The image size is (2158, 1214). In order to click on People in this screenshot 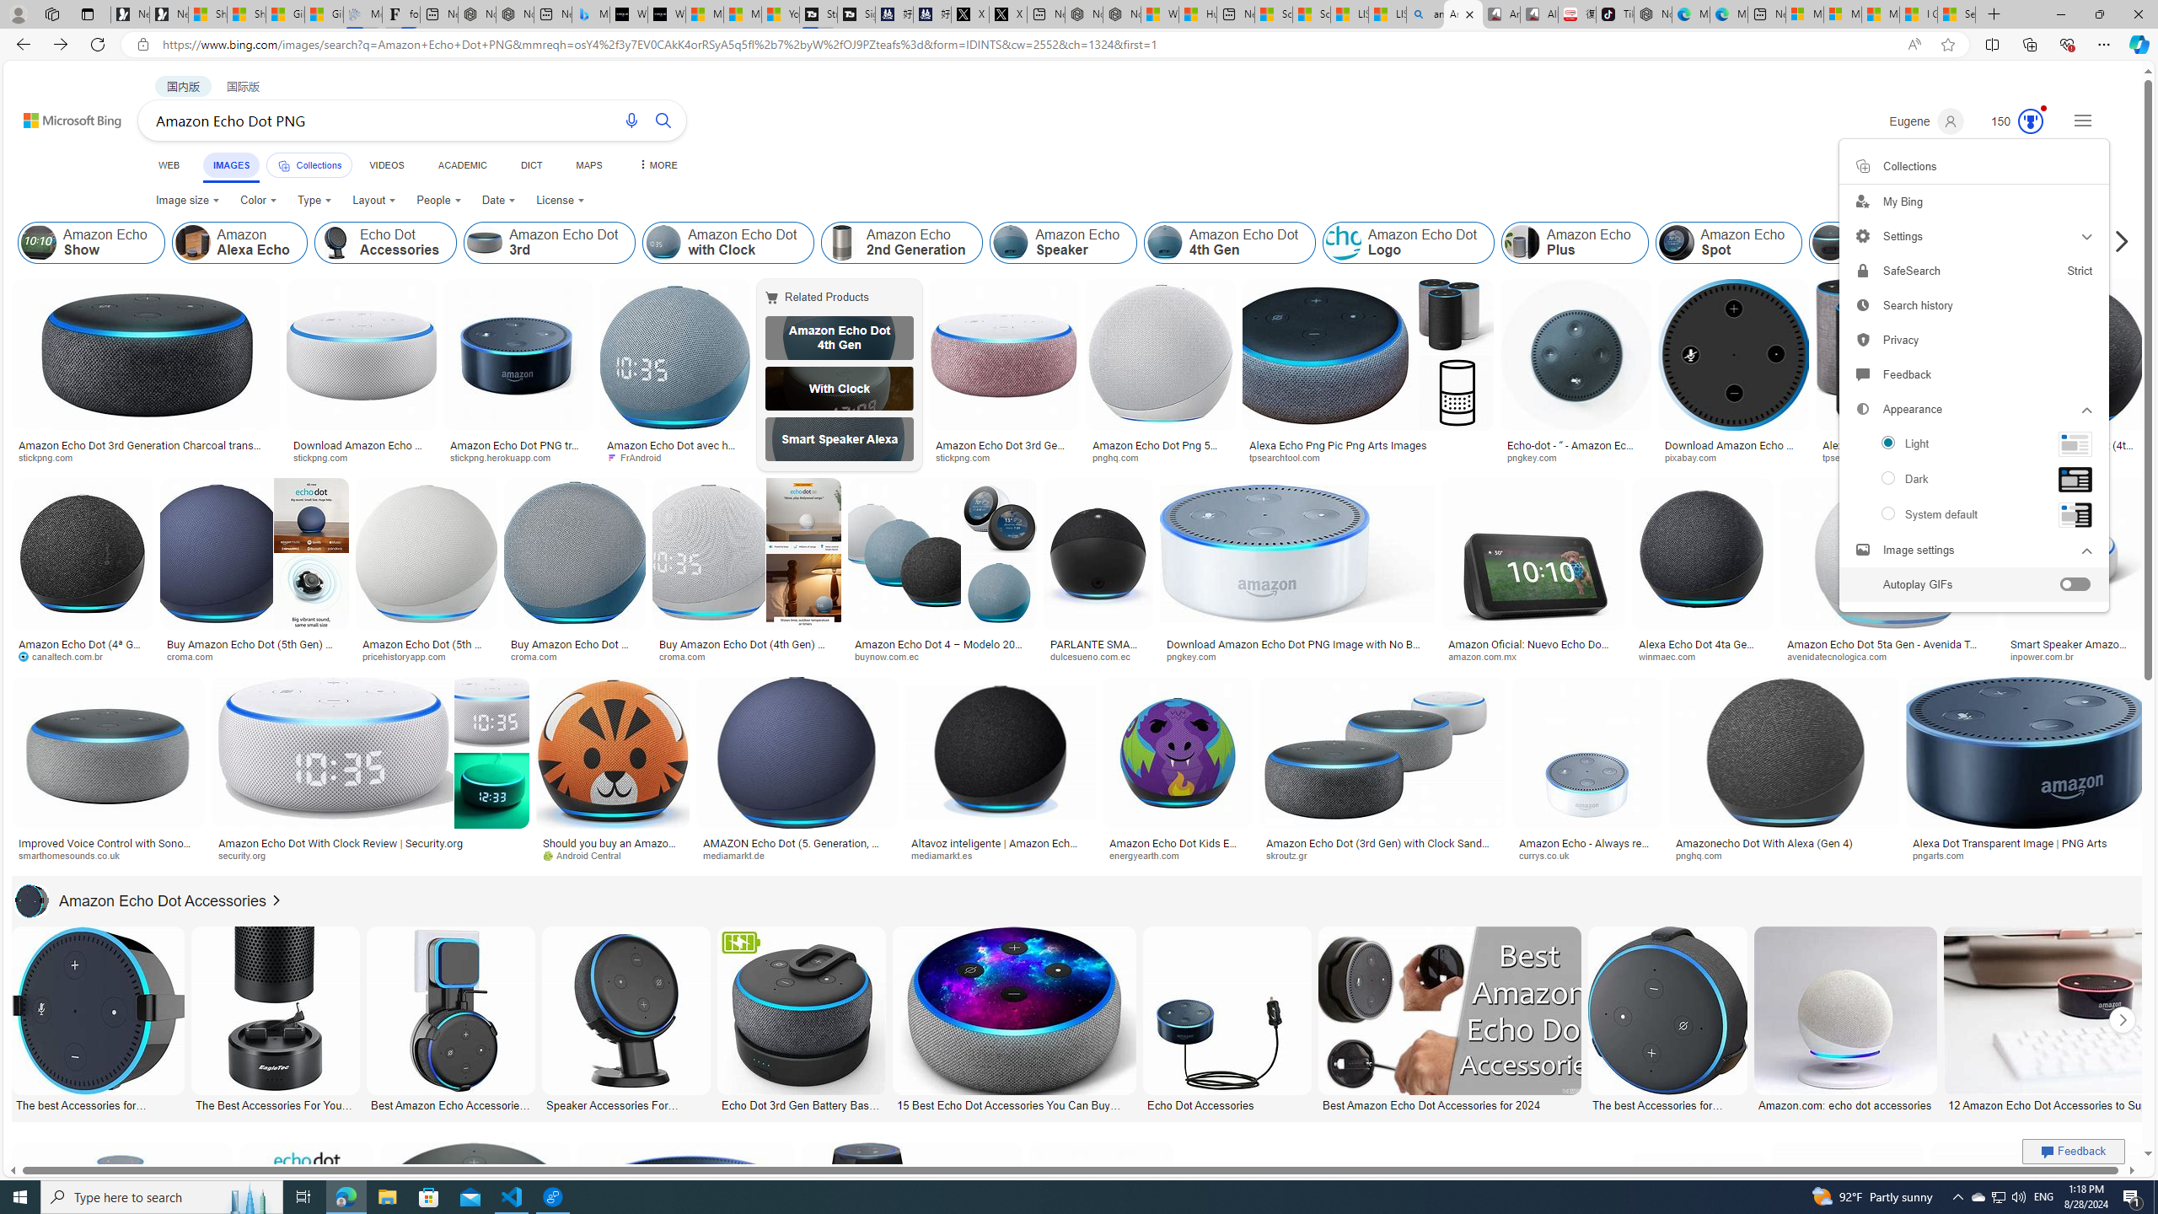, I will do `click(438, 201)`.